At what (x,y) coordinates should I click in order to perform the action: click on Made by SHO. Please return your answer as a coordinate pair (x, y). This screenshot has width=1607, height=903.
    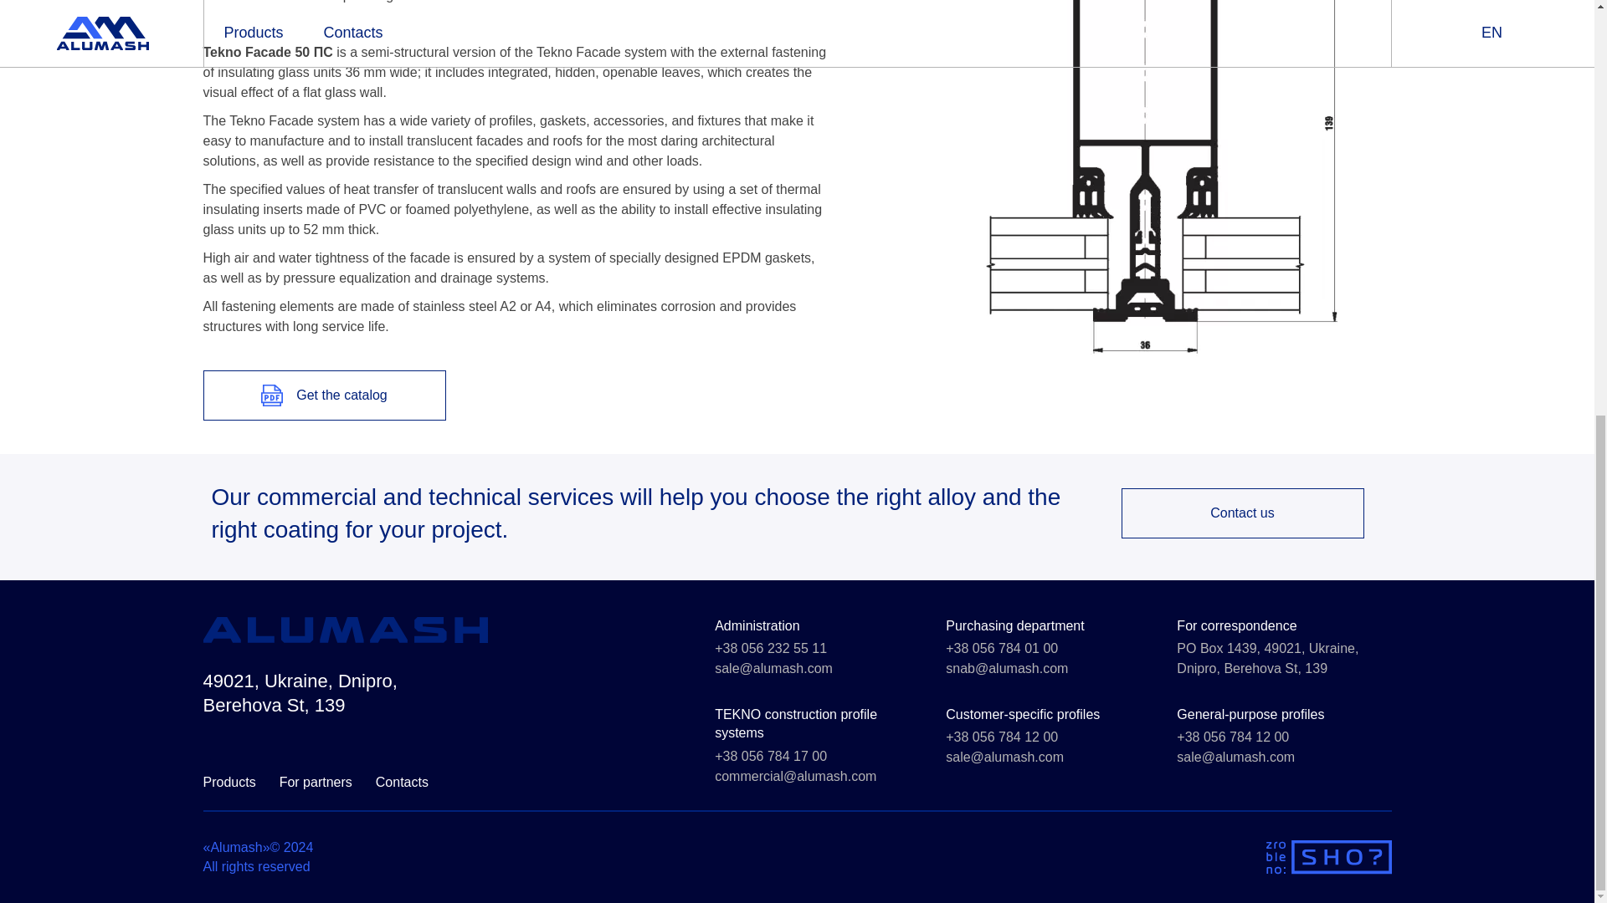
    Looking at the image, I should click on (1328, 857).